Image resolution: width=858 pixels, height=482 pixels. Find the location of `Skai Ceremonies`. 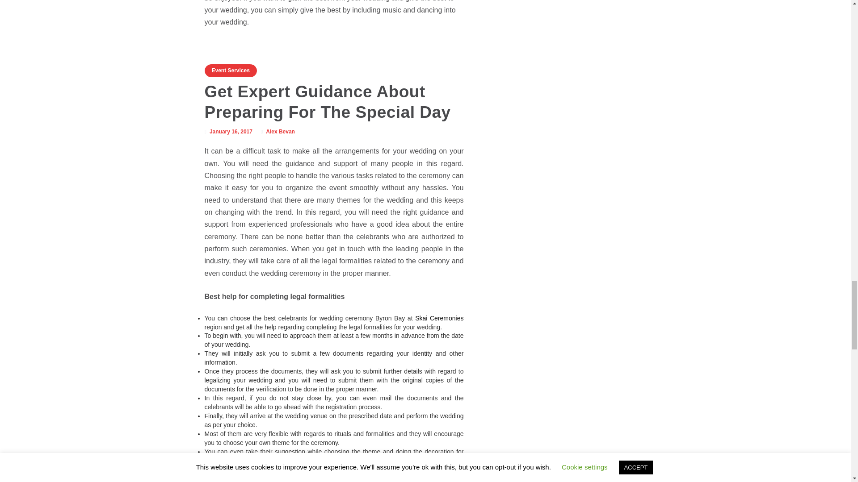

Skai Ceremonies is located at coordinates (439, 318).